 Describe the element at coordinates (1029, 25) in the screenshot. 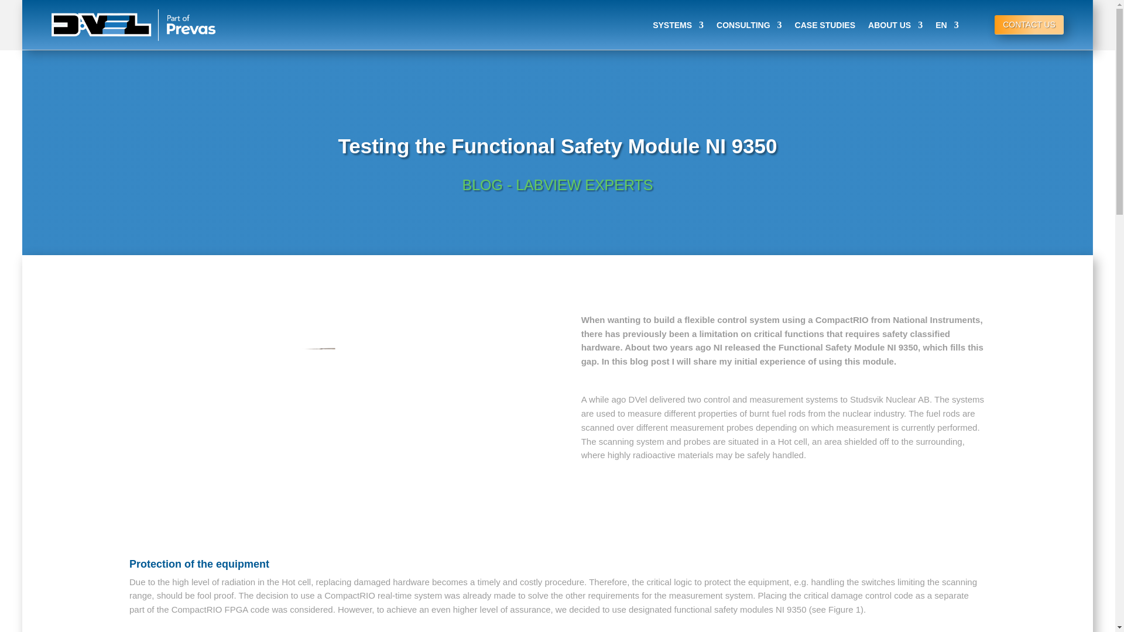

I see `CONTACT US` at that location.